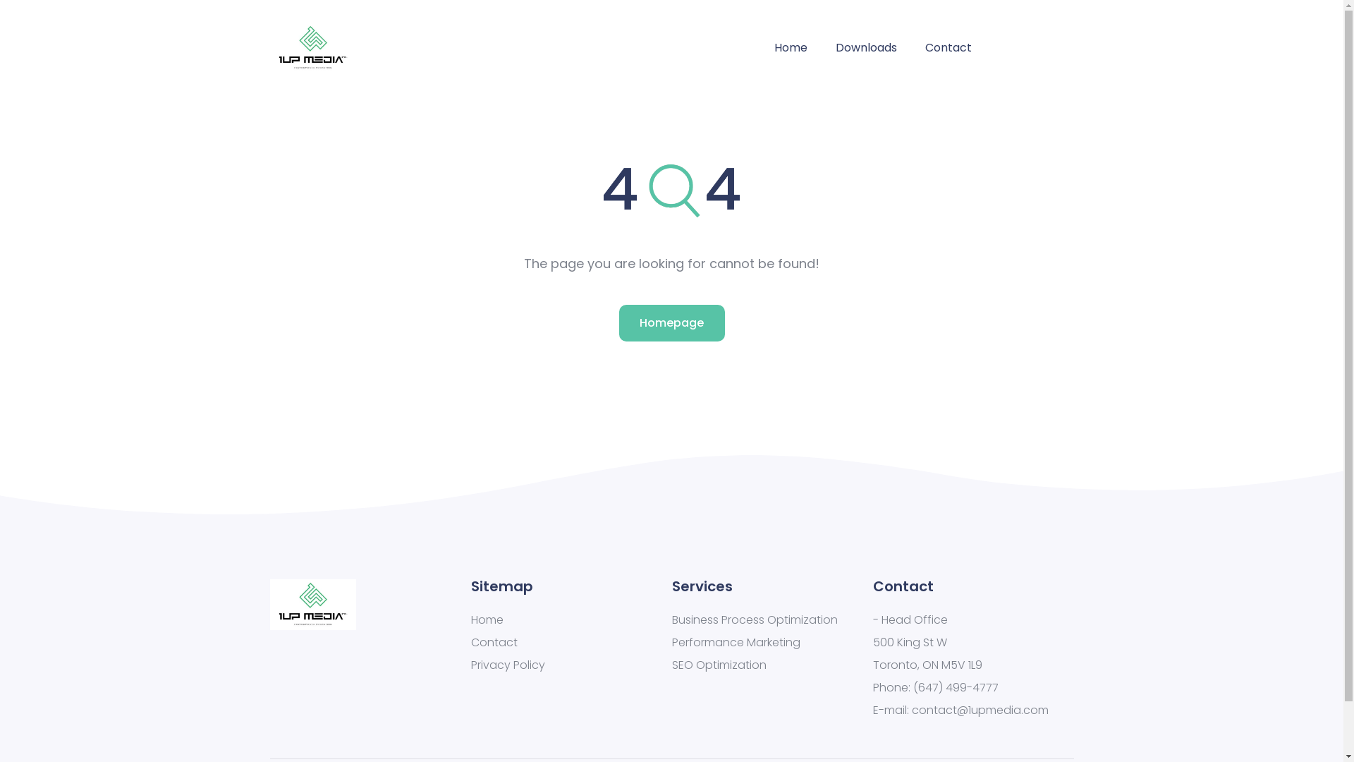 Image resolution: width=1354 pixels, height=762 pixels. Describe the element at coordinates (571, 665) in the screenshot. I see `Privacy Policy` at that location.